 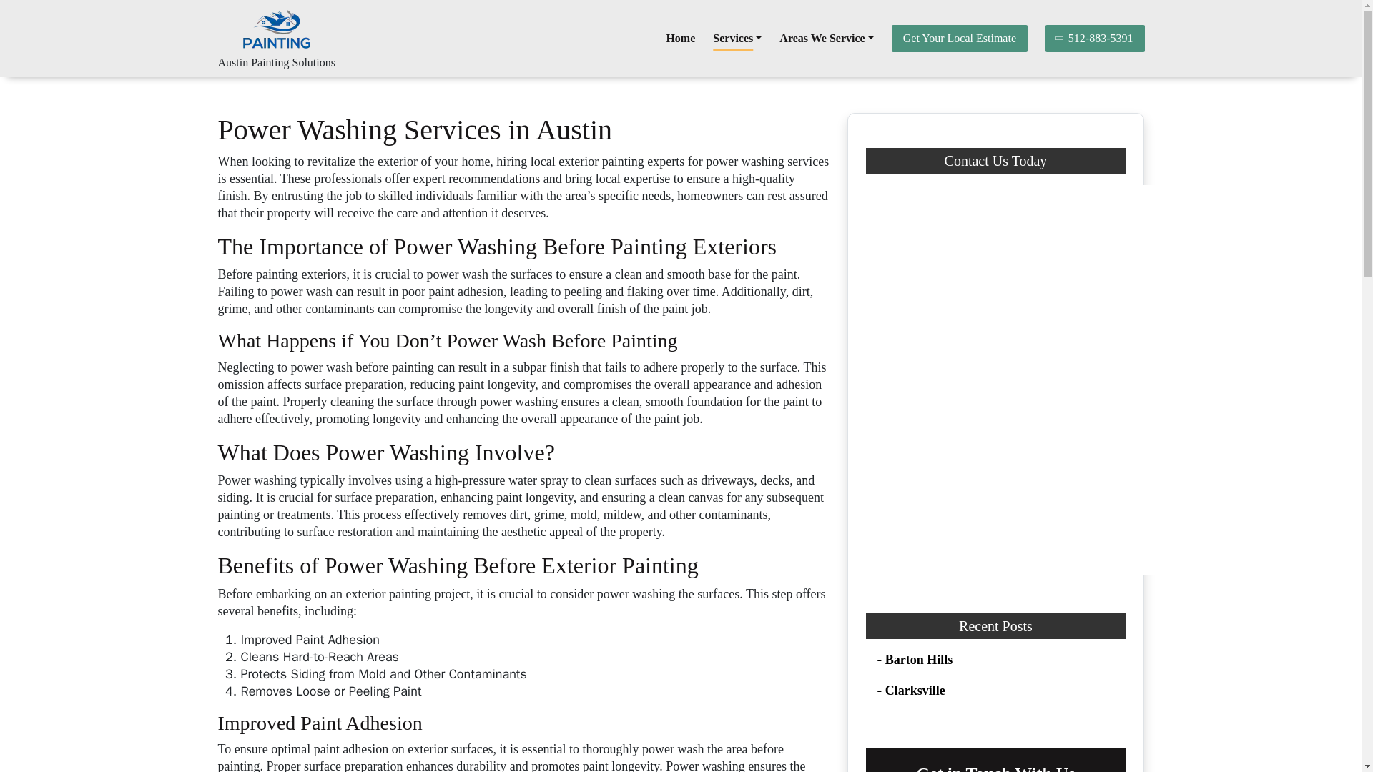 I want to click on - Clarksville, so click(x=910, y=691).